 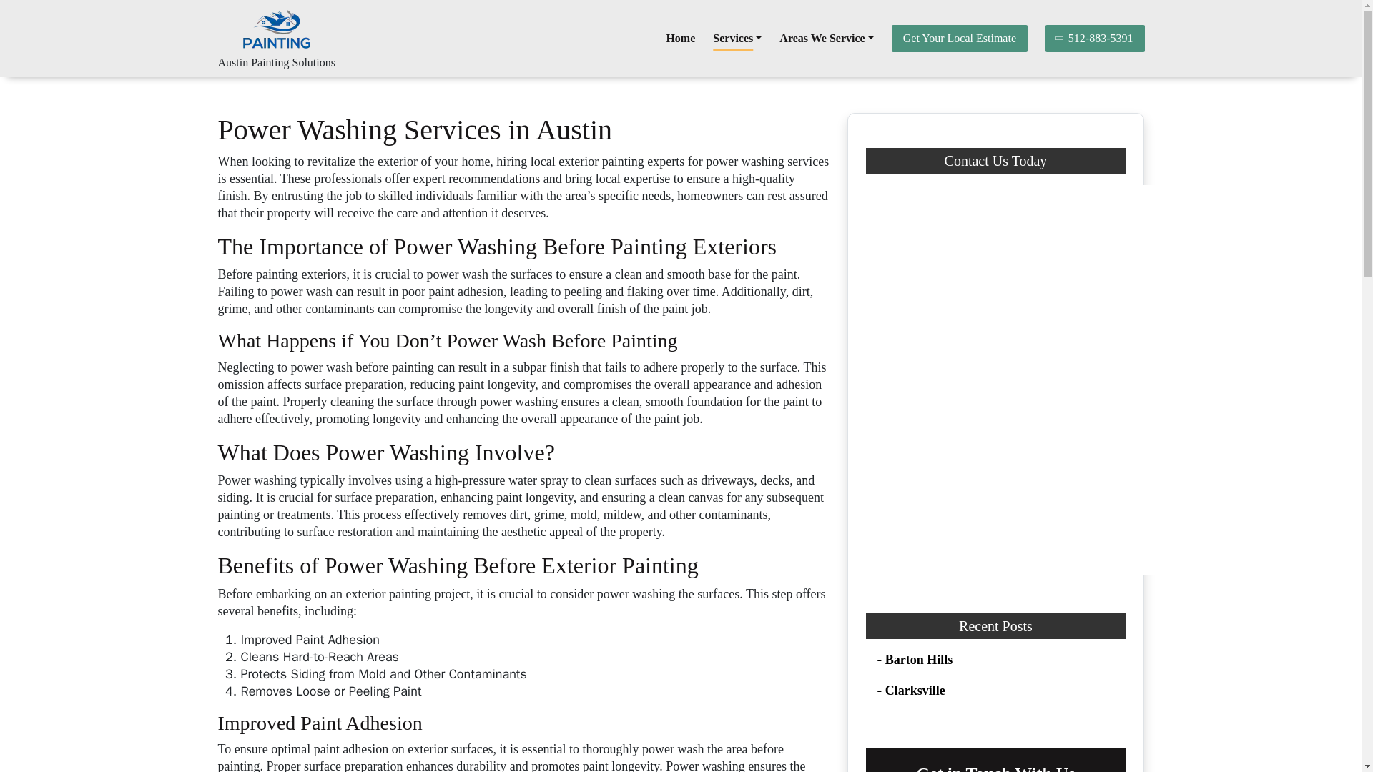 I want to click on - Clarksville, so click(x=910, y=691).